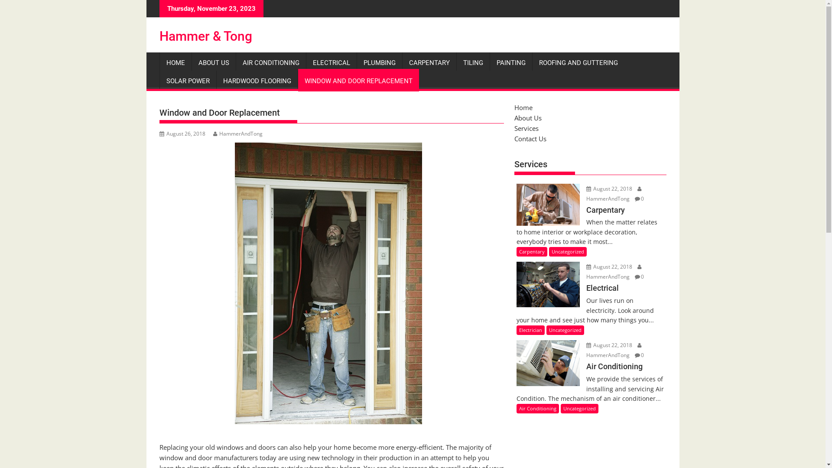 The image size is (832, 468). What do you see at coordinates (565, 330) in the screenshot?
I see `Uncategorized` at bounding box center [565, 330].